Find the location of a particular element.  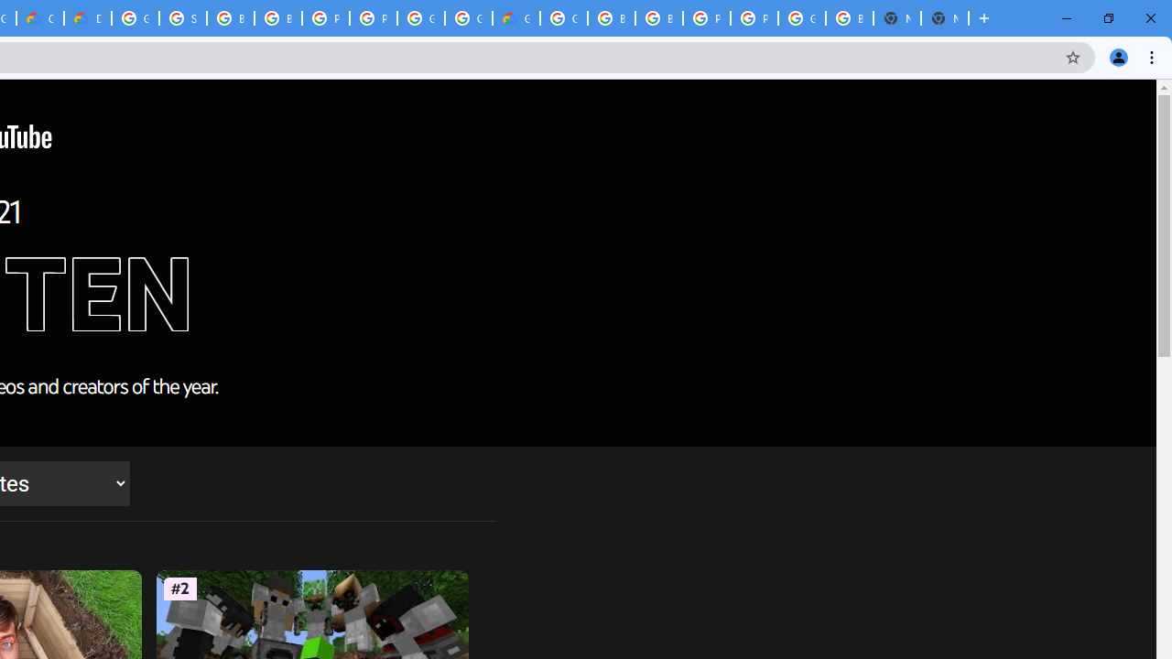

Google Cloud Platform is located at coordinates (136, 18).